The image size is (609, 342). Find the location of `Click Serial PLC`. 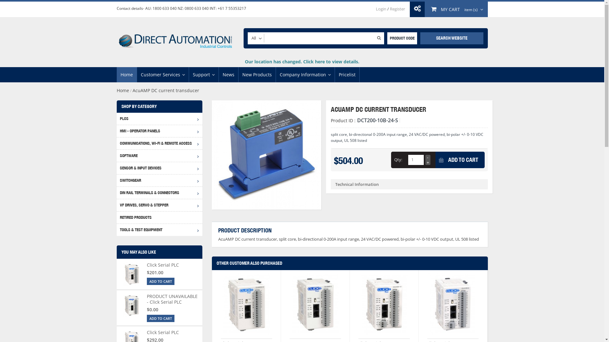

Click Serial PLC is located at coordinates (453, 306).